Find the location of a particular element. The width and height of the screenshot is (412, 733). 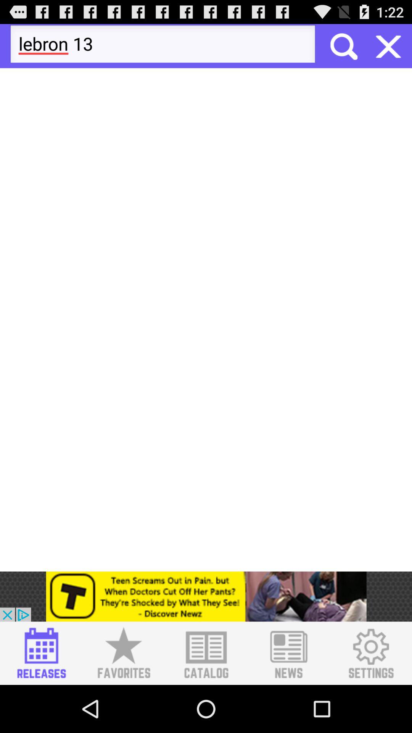

serch is located at coordinates (343, 46).